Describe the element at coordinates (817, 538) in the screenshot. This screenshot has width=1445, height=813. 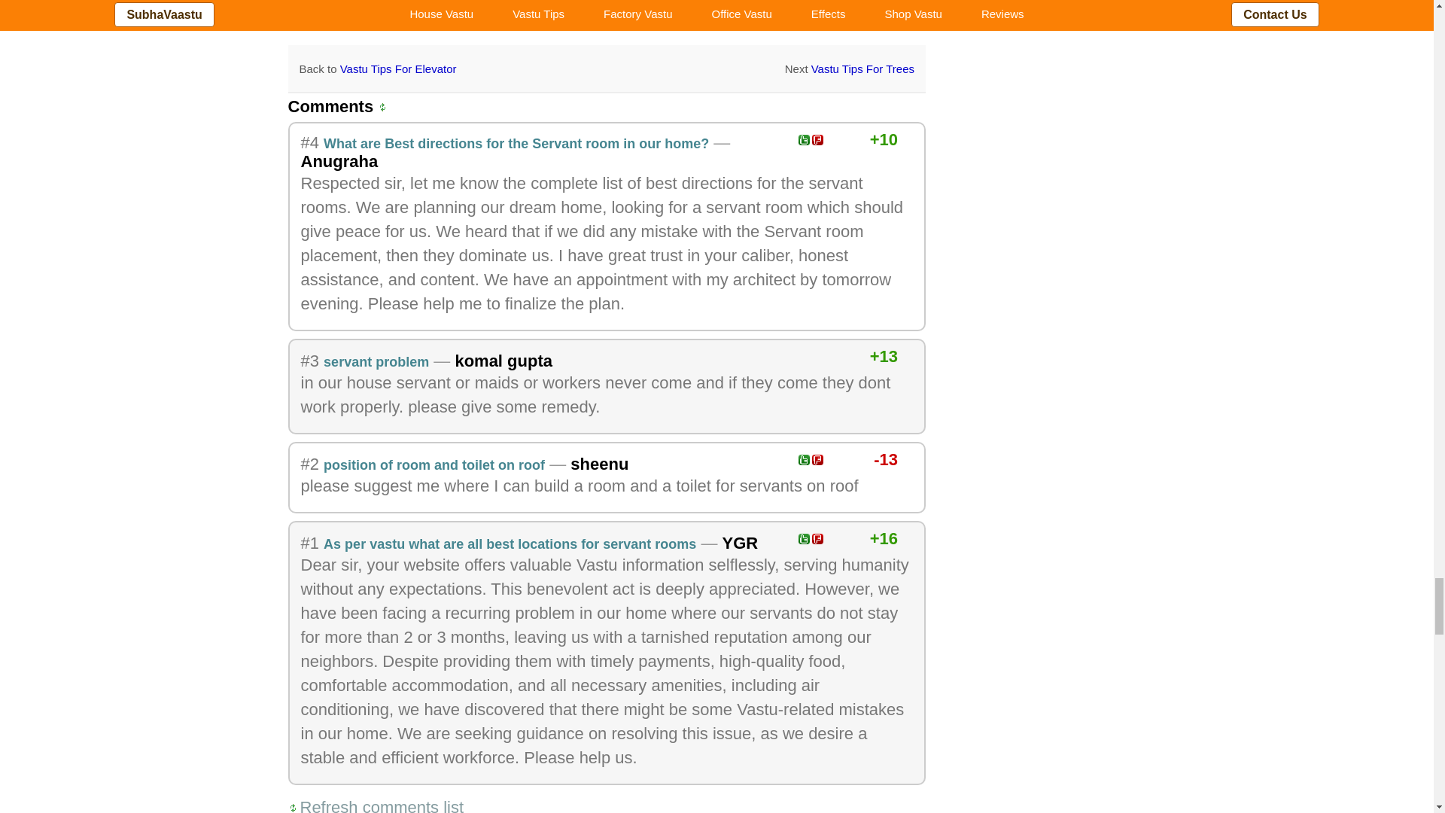
I see `Bad comment!` at that location.